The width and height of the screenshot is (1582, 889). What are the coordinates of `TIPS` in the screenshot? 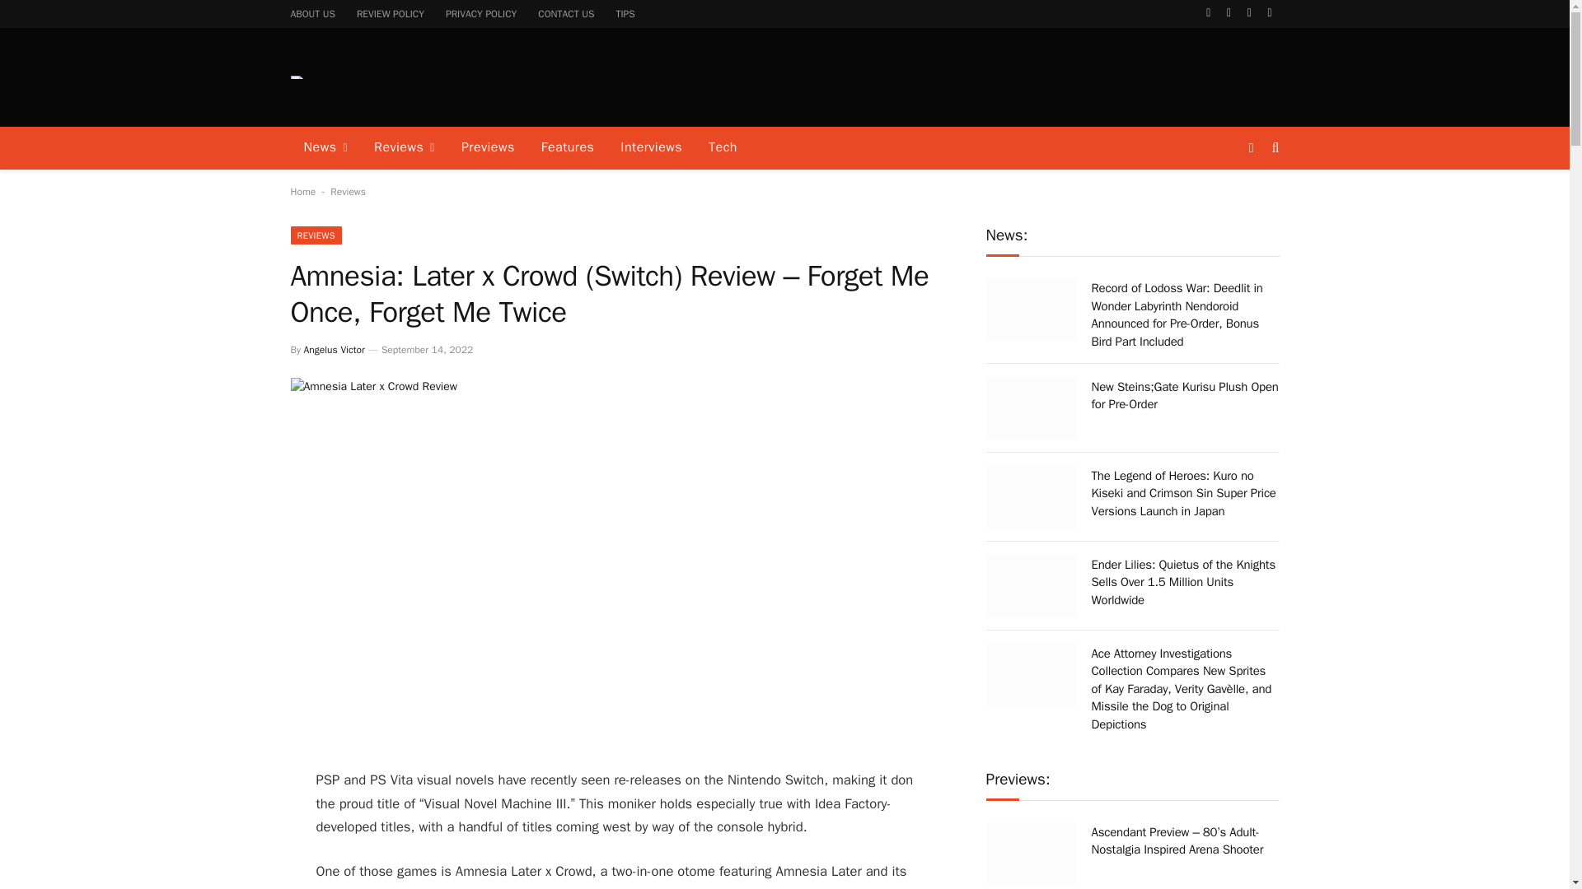 It's located at (625, 13).